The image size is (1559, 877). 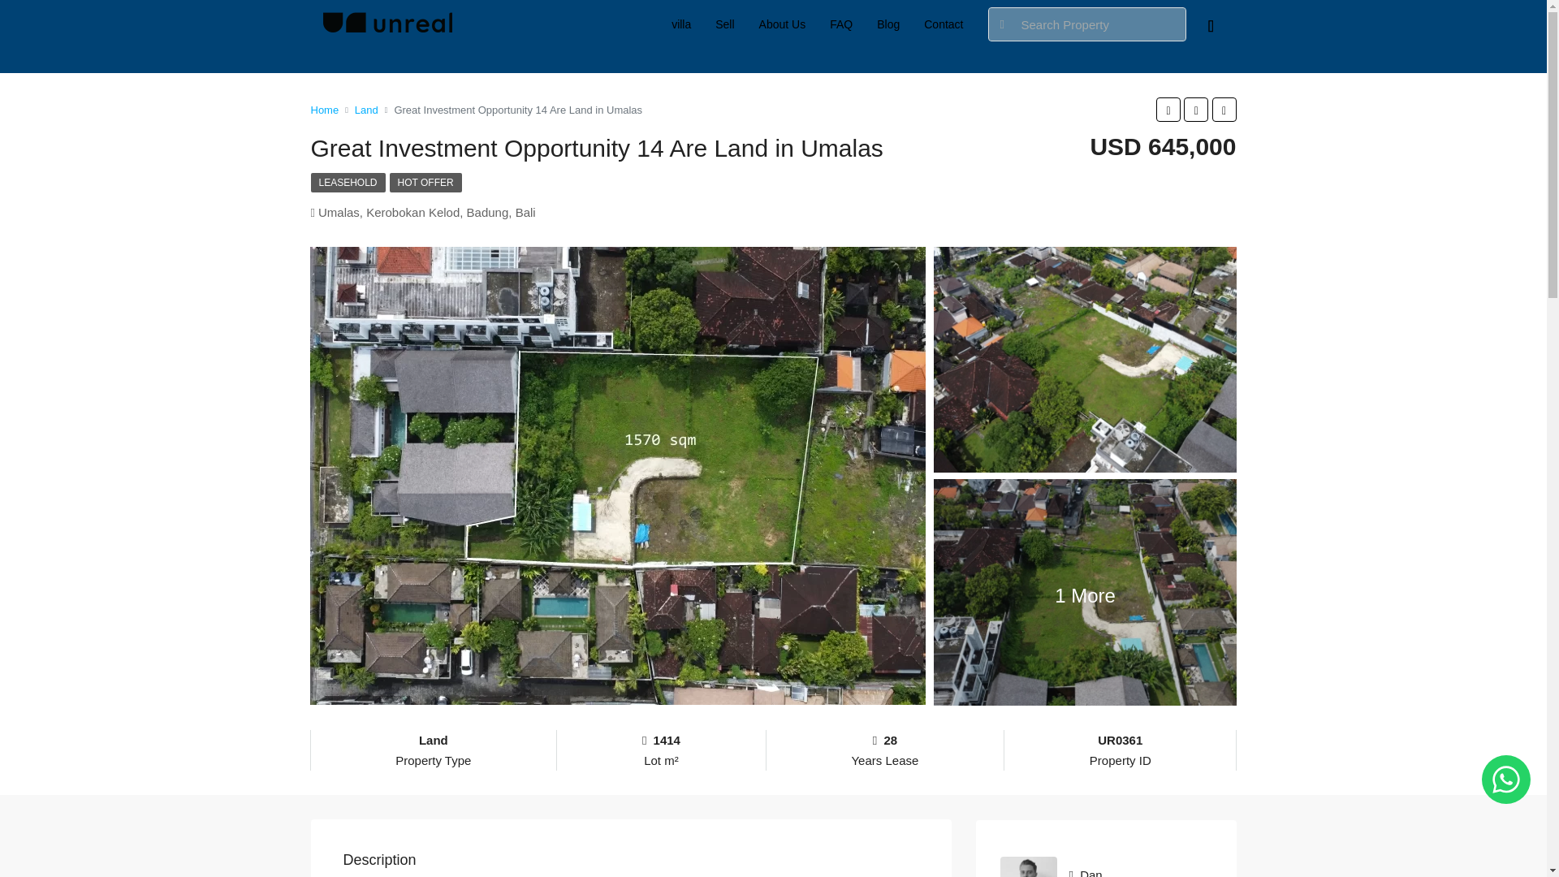 I want to click on FAQ, so click(x=841, y=24).